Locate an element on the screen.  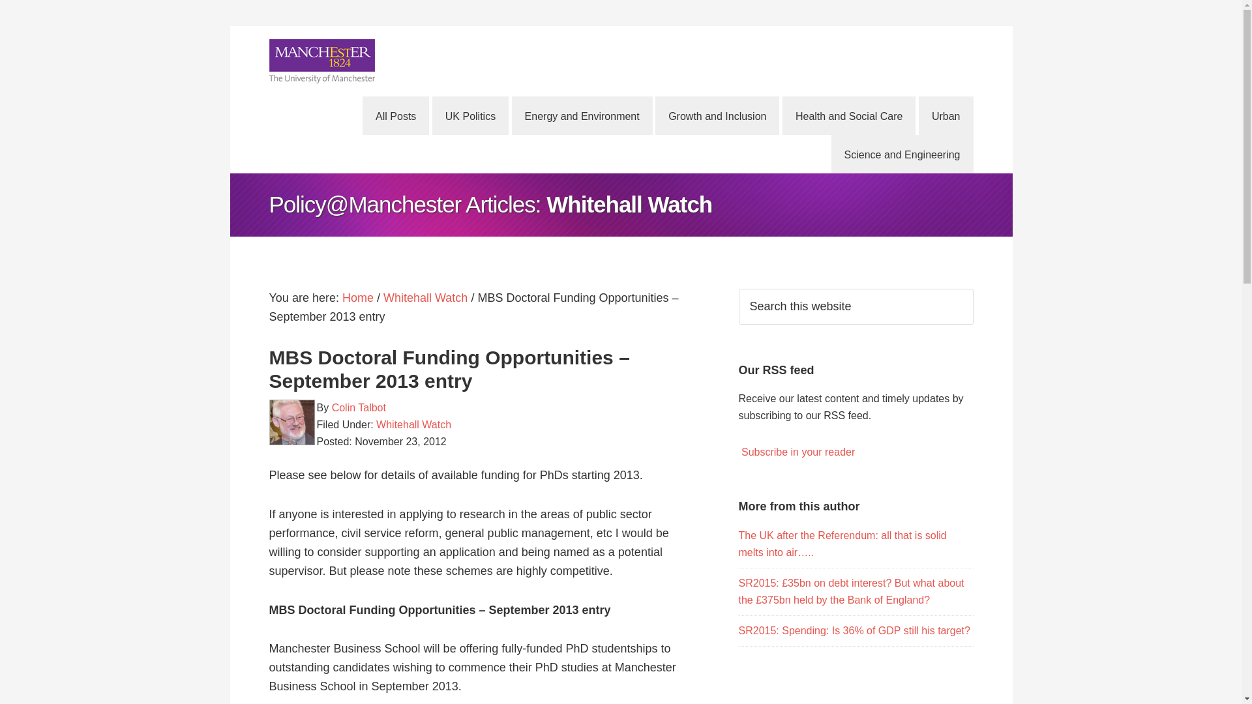
Growth and Inclusion is located at coordinates (717, 115).